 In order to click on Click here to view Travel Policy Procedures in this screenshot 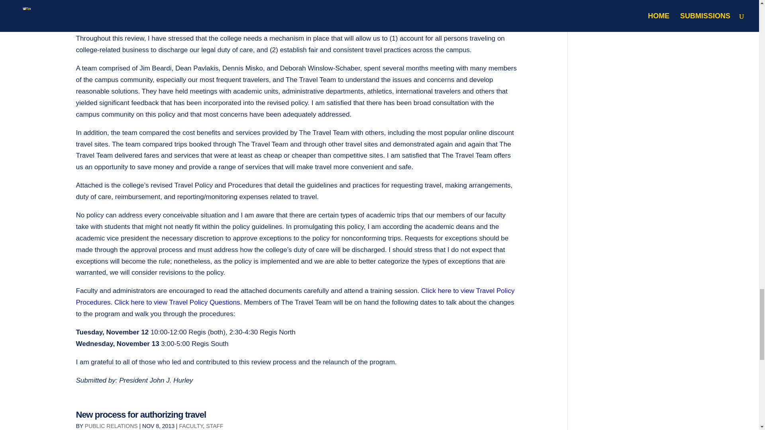, I will do `click(295, 296)`.